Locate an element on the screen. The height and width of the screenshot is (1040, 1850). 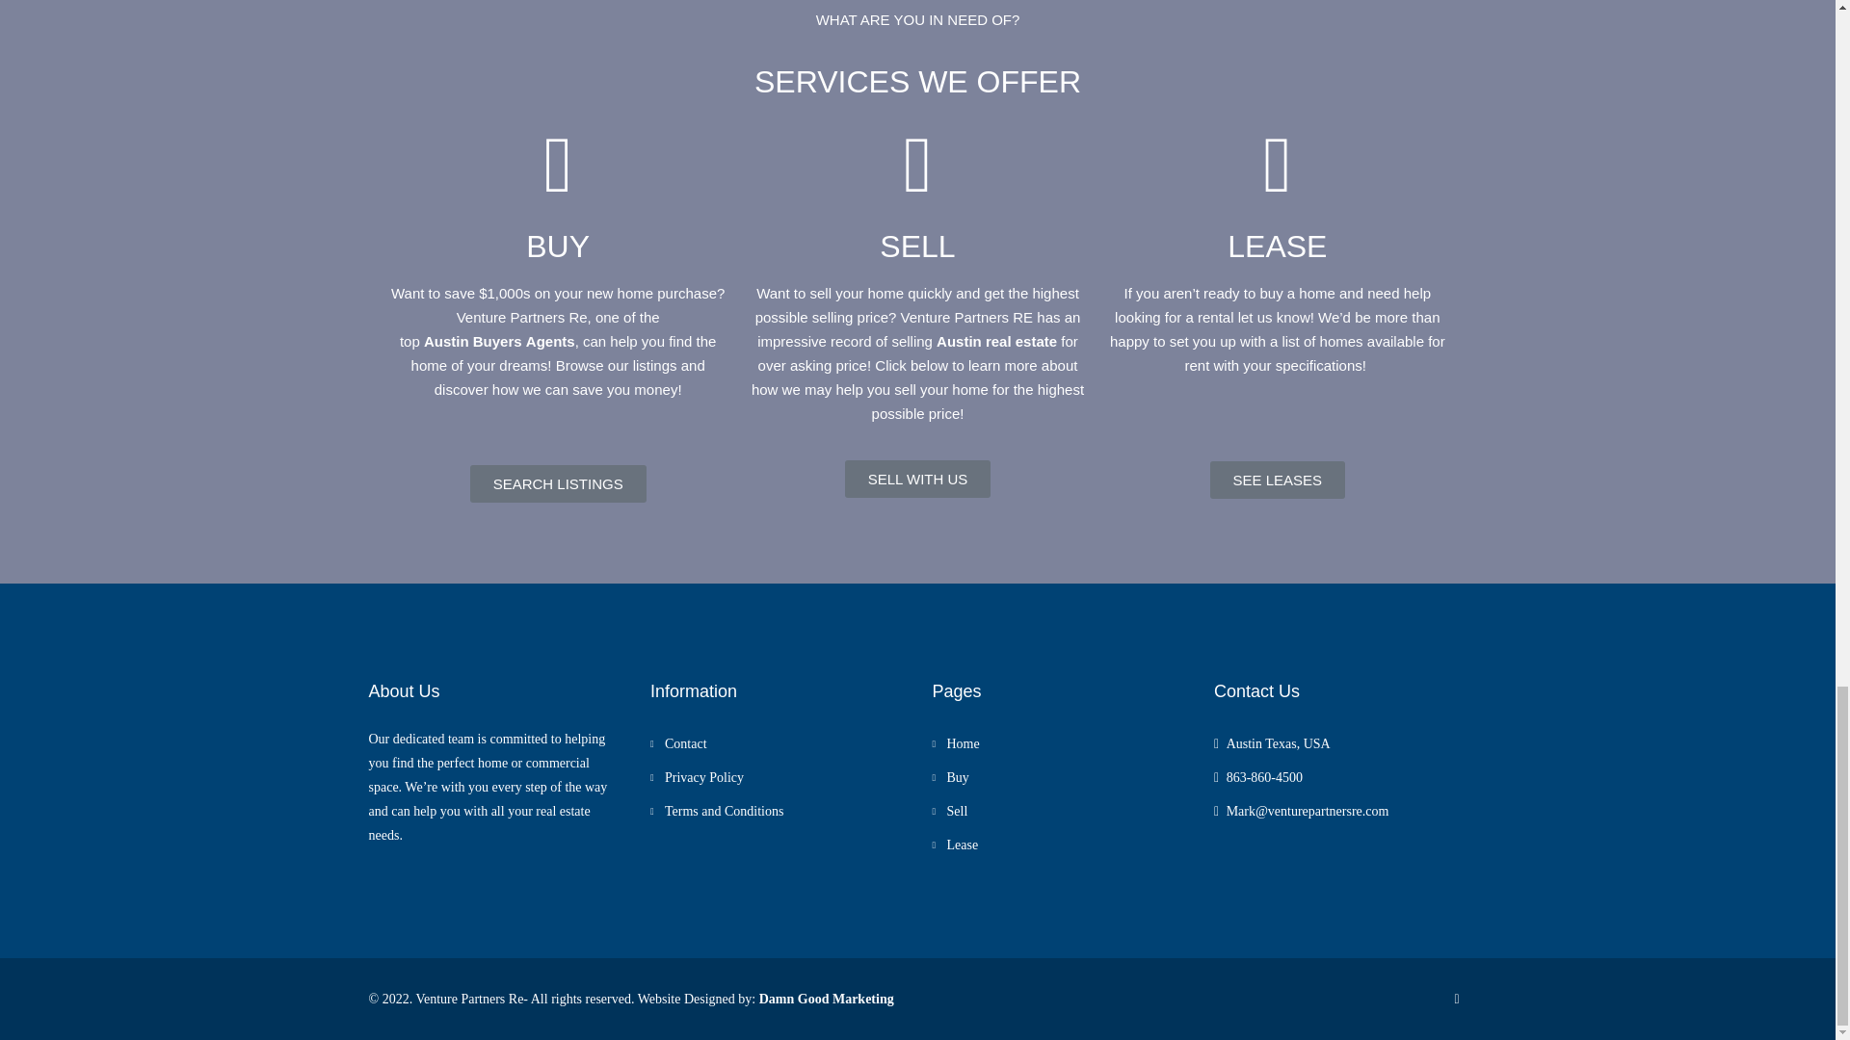
Buy is located at coordinates (950, 778).